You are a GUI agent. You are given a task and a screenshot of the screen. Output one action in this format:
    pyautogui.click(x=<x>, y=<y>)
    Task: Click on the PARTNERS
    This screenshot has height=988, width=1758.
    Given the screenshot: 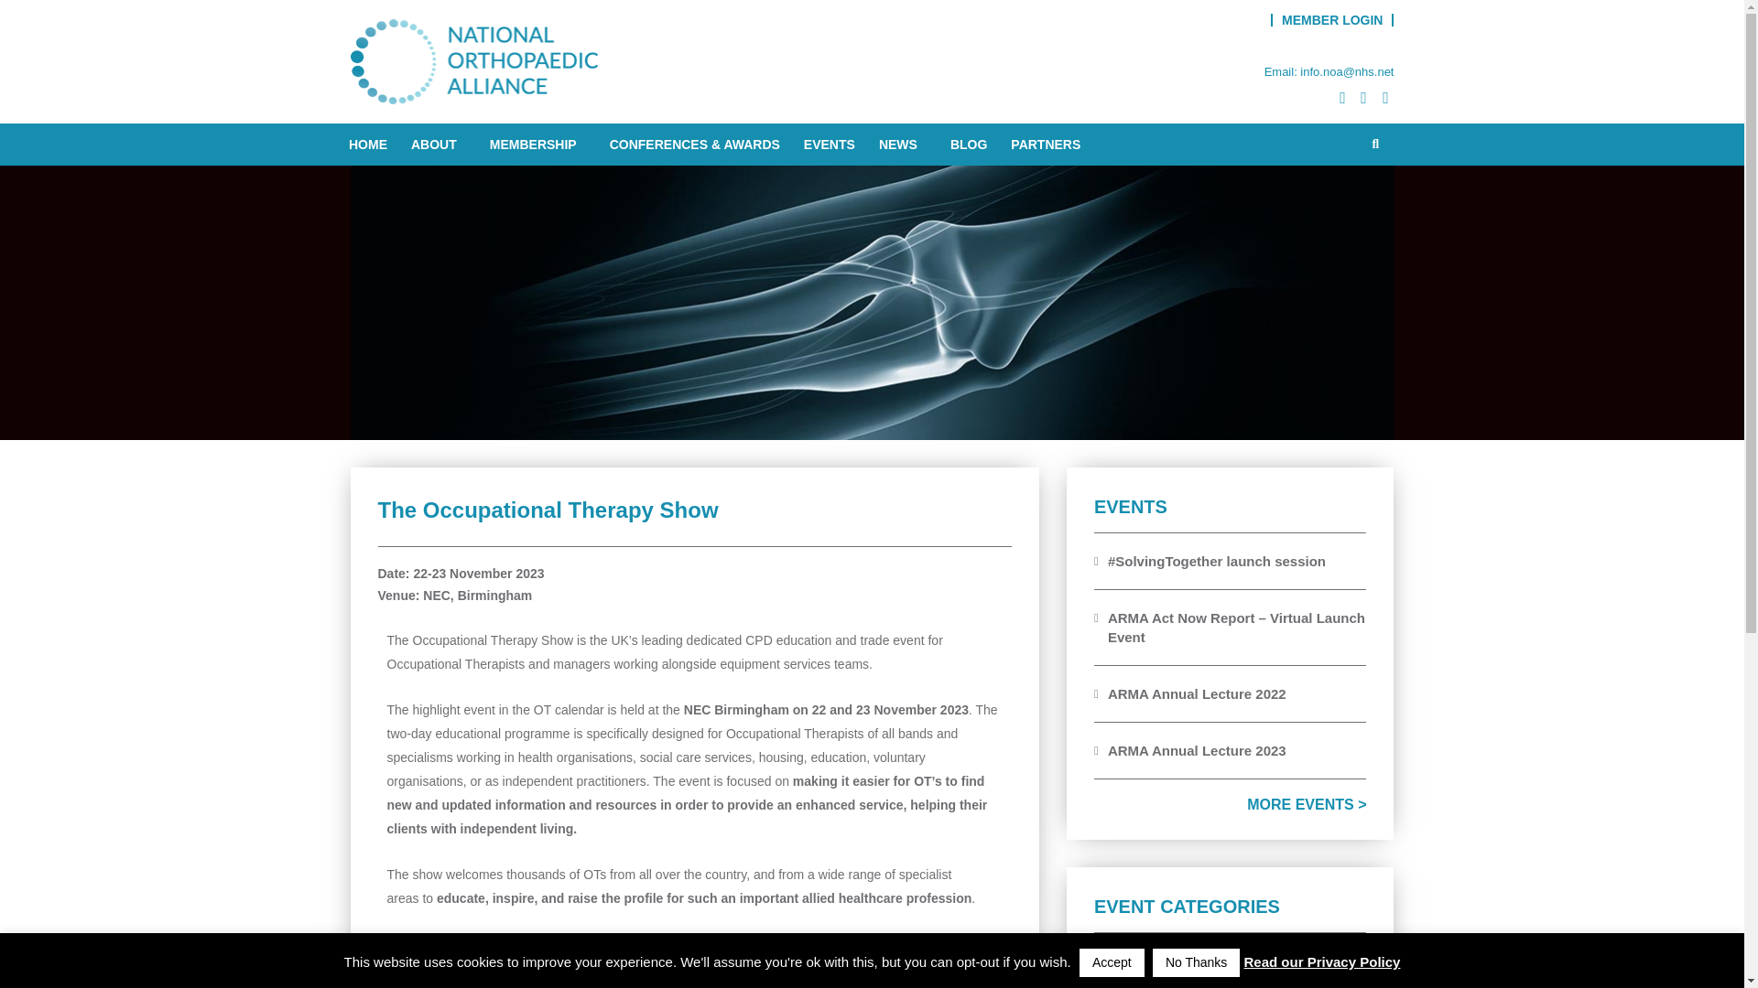 What is the action you would take?
    pyautogui.click(x=1046, y=145)
    